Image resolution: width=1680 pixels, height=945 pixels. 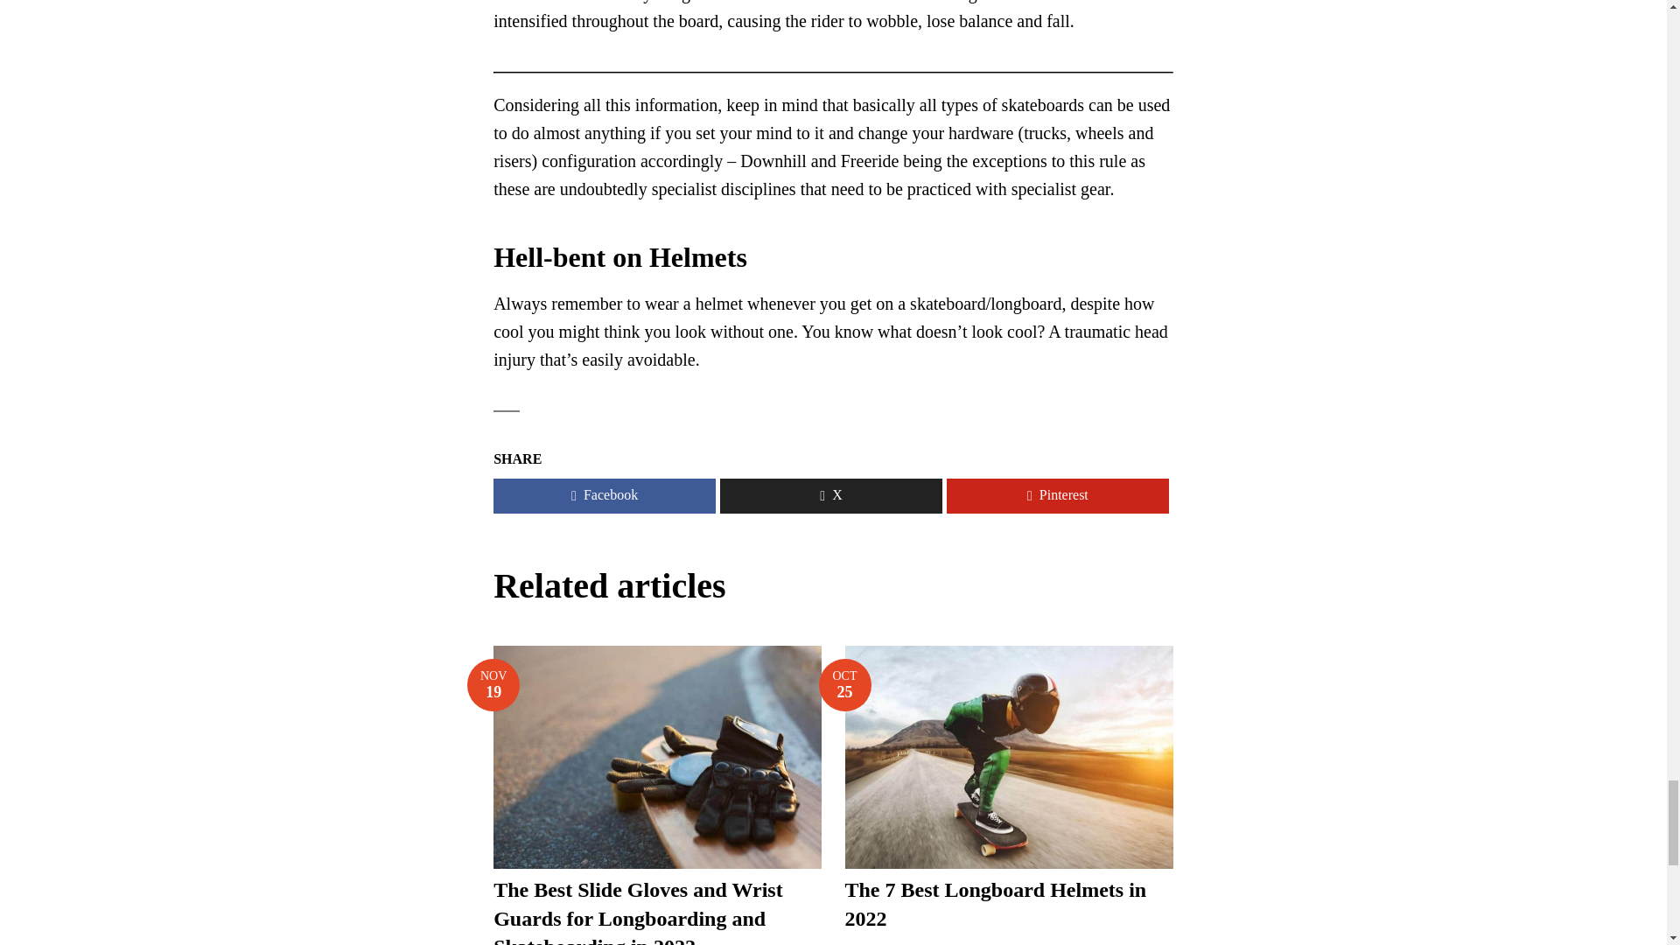 What do you see at coordinates (845, 684) in the screenshot?
I see `The 7 Best Longboard Helmets in 2022` at bounding box center [845, 684].